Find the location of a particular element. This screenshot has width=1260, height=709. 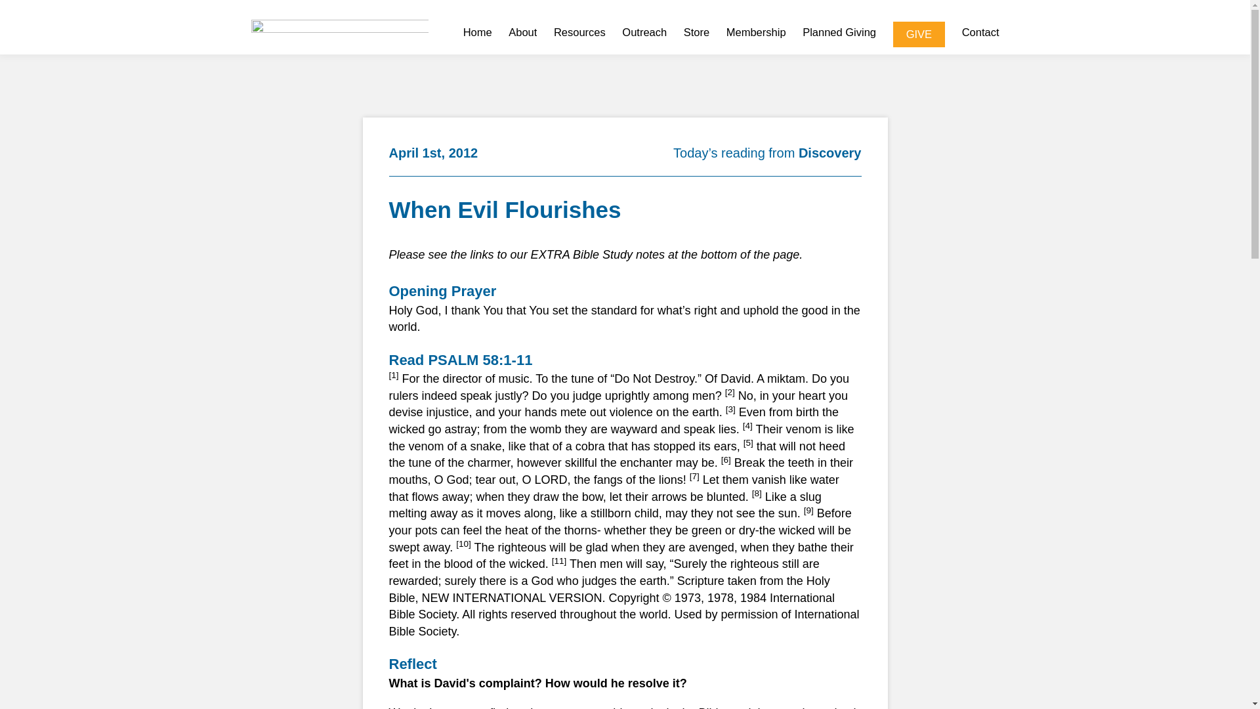

About is located at coordinates (522, 34).